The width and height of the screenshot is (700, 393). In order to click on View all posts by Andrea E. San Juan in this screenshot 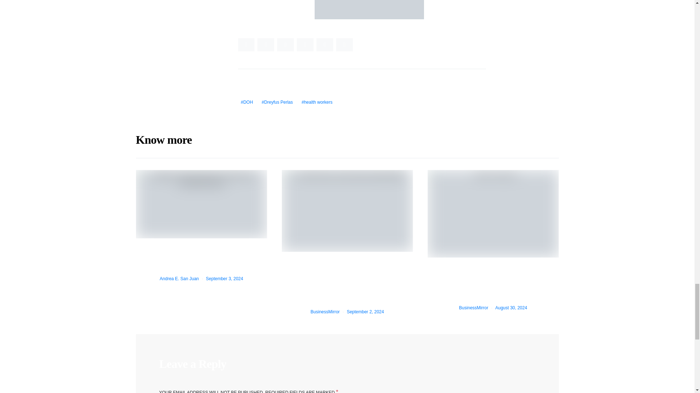, I will do `click(179, 279)`.